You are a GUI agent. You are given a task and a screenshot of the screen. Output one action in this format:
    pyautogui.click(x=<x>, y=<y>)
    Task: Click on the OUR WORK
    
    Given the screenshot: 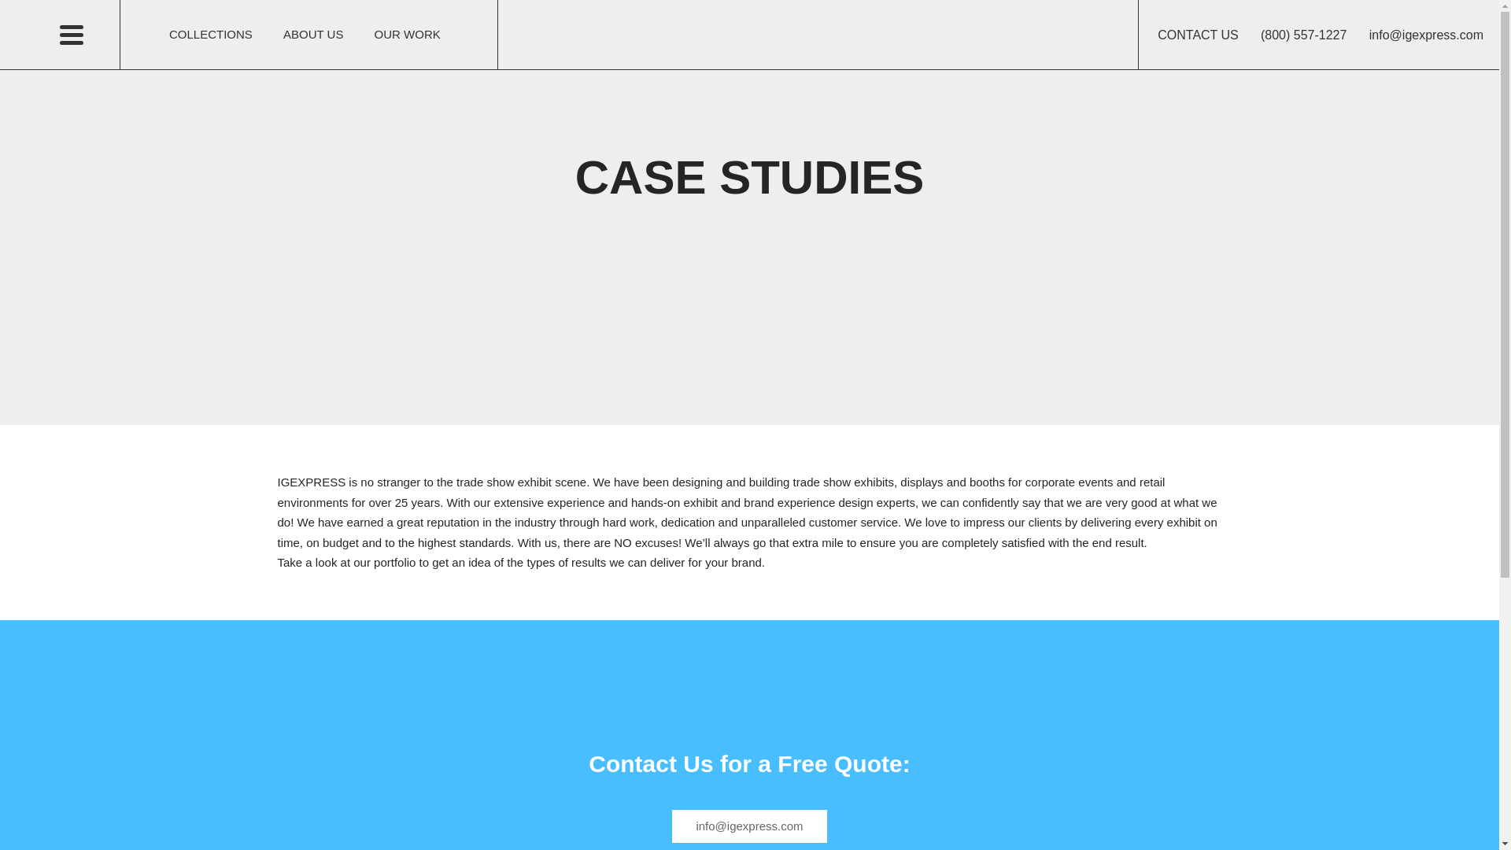 What is the action you would take?
    pyautogui.click(x=407, y=35)
    